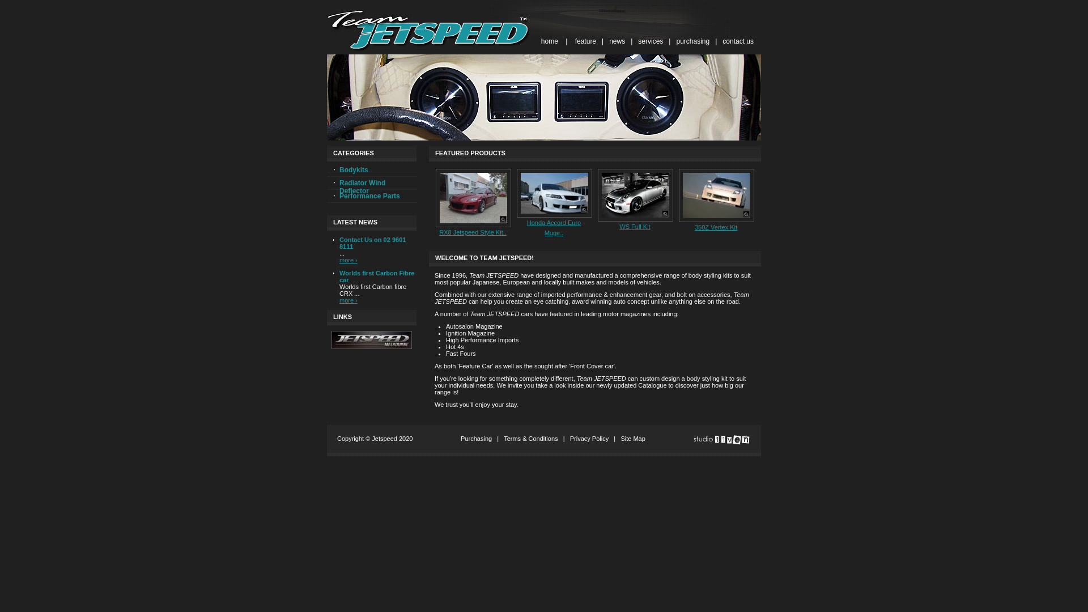 This screenshot has height=612, width=1088. Describe the element at coordinates (372, 184) in the screenshot. I see `Radiator Wind Deflector` at that location.